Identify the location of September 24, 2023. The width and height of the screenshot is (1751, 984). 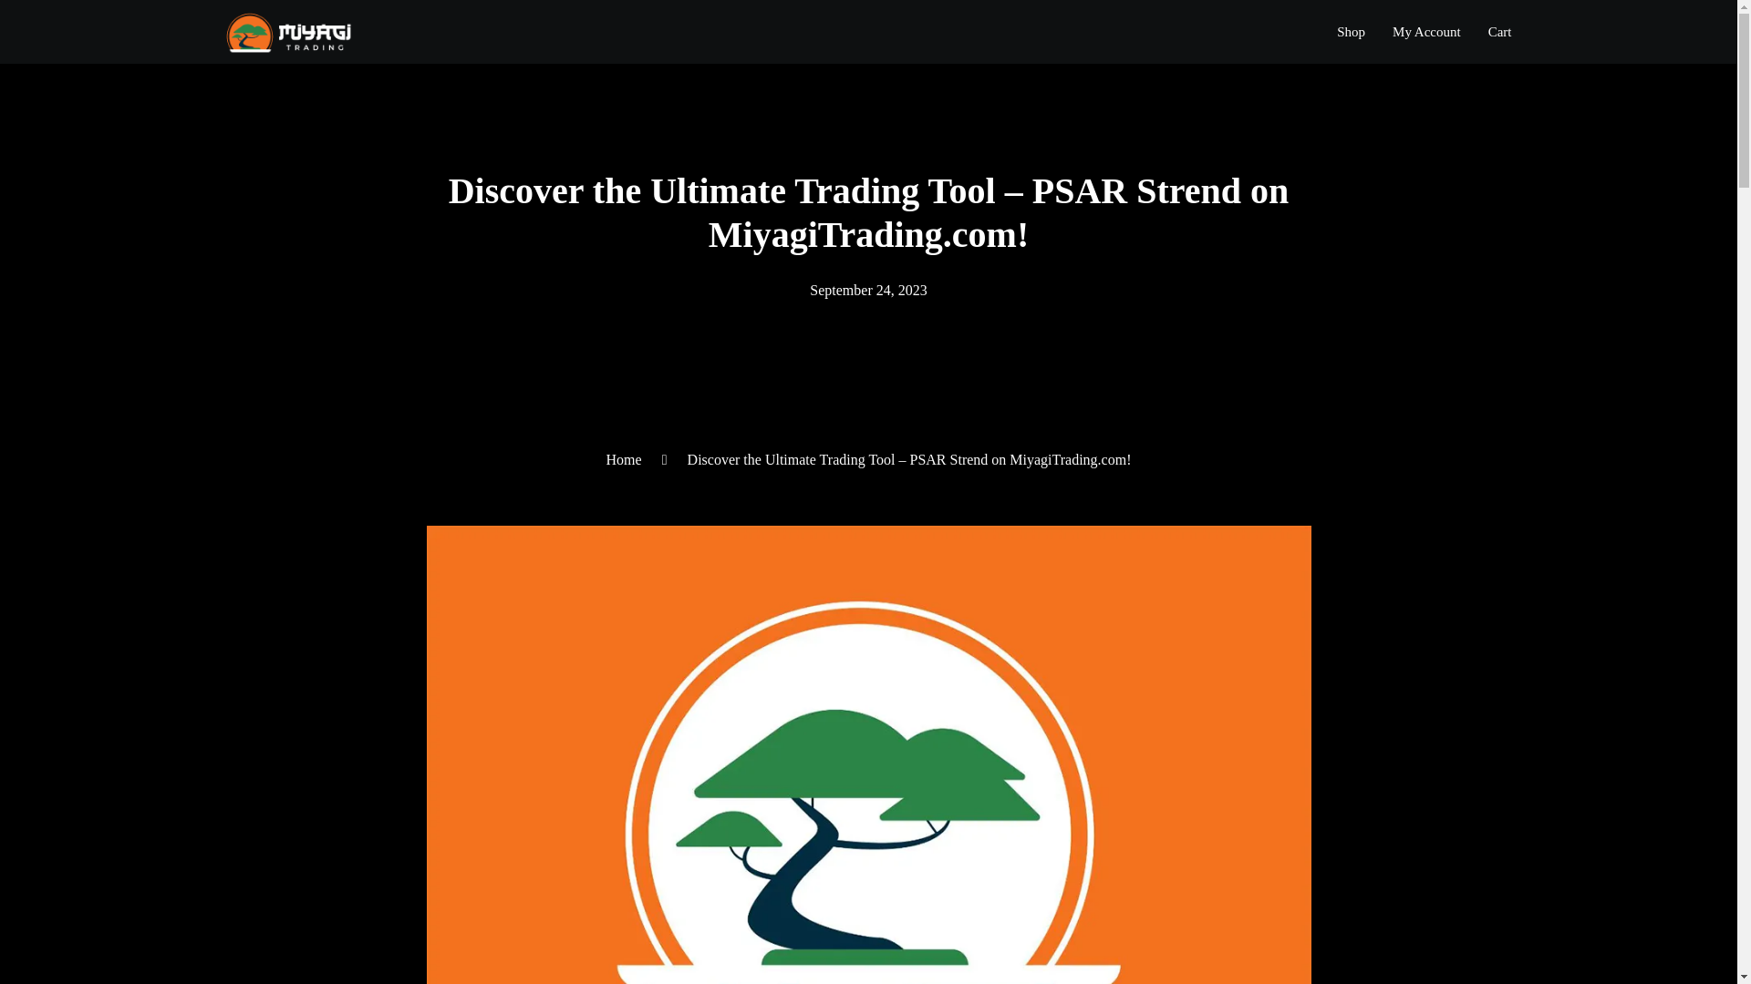
(867, 290).